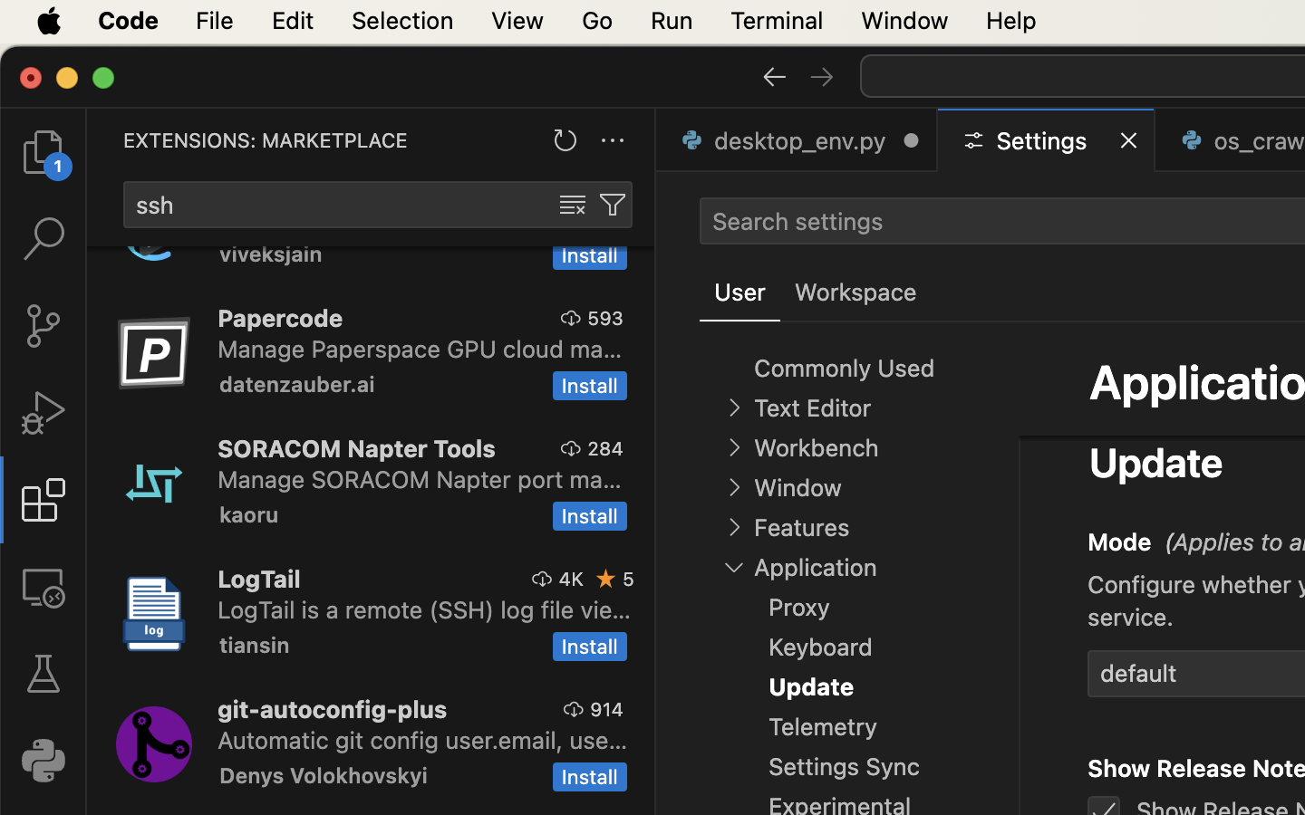 Image resolution: width=1305 pixels, height=815 pixels. Describe the element at coordinates (266, 140) in the screenshot. I see `EXTENSIONS: MARKETPLACE` at that location.